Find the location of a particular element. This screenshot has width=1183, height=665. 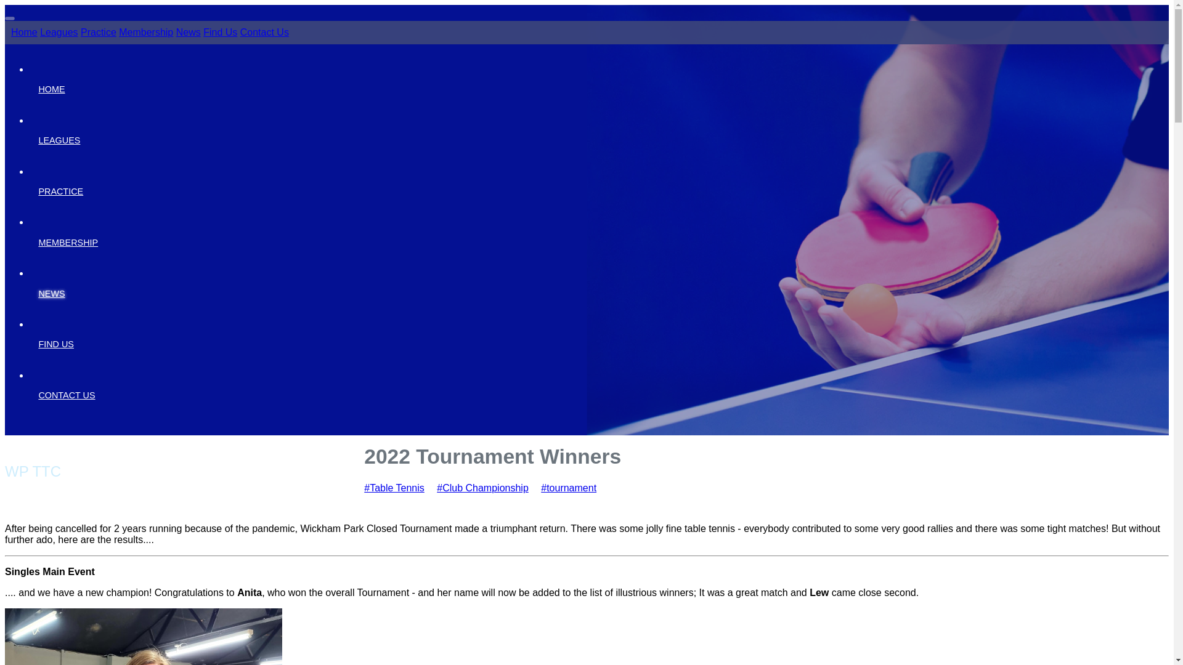

News is located at coordinates (189, 32).